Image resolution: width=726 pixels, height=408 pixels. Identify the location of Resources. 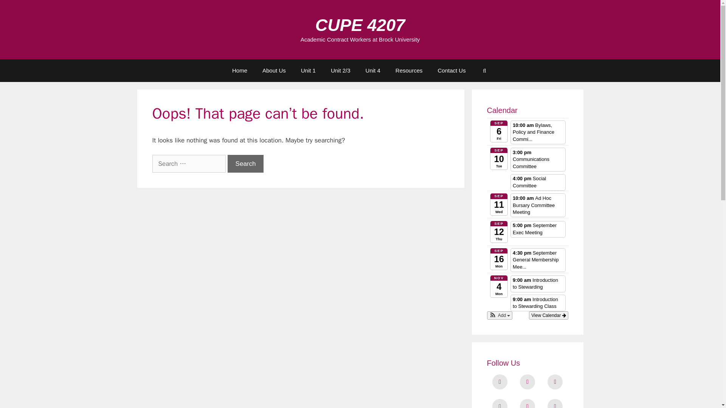
(409, 70).